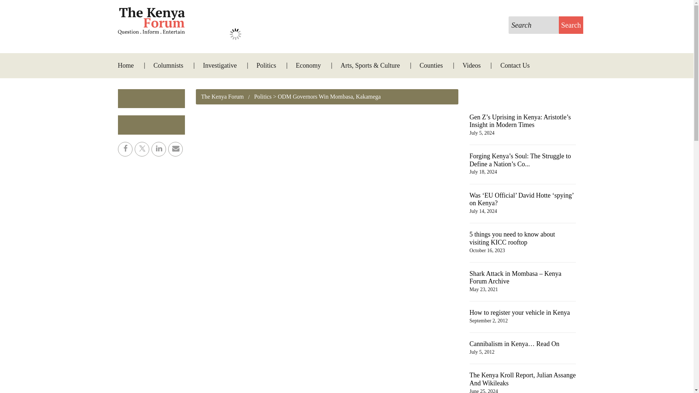 The width and height of the screenshot is (699, 393). Describe the element at coordinates (222, 97) in the screenshot. I see `The Kenya Forum` at that location.